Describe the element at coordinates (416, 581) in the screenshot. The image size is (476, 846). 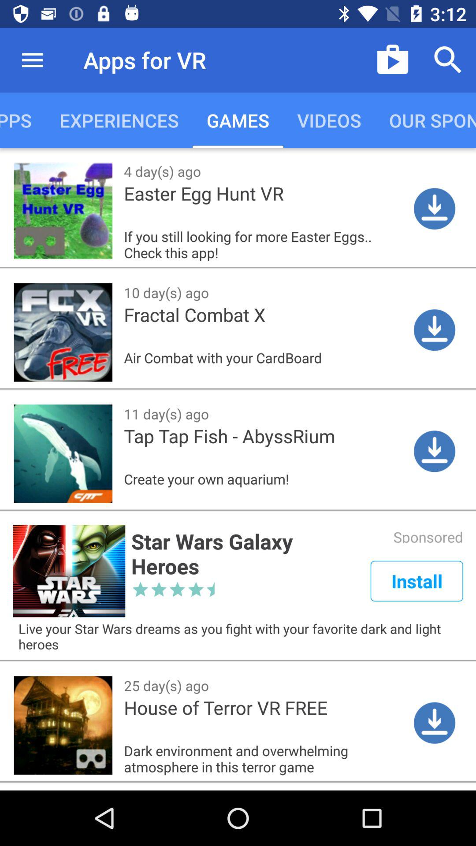
I see `open icon to the right of star wars galaxy app` at that location.